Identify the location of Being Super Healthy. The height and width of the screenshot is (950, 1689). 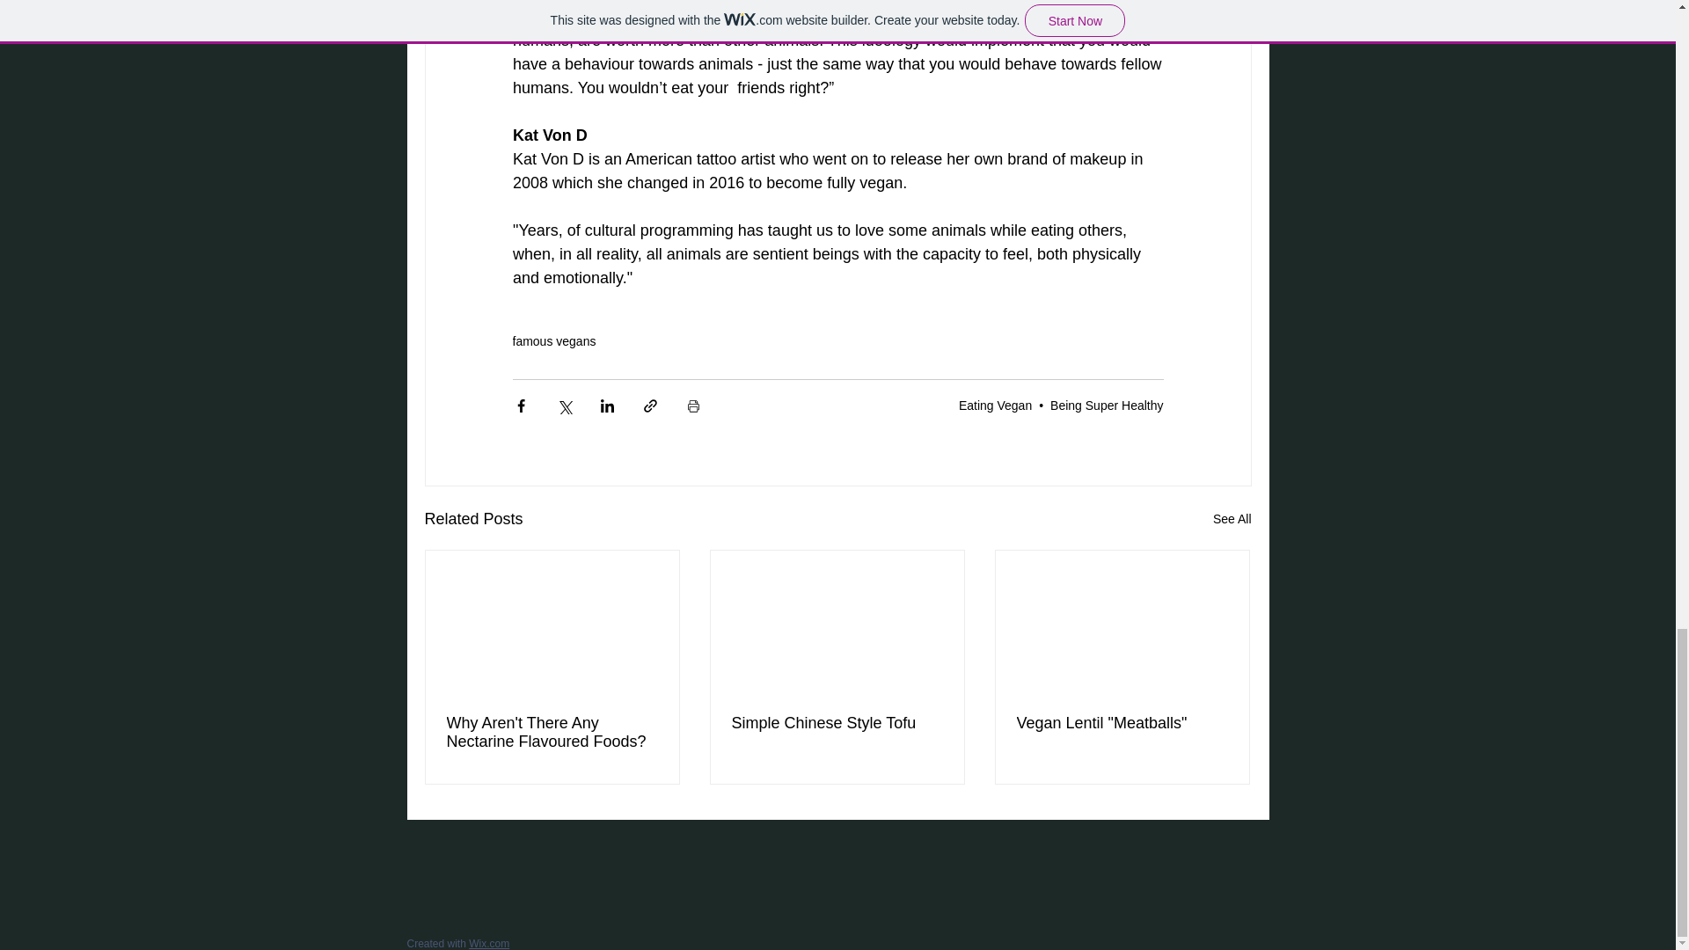
(1107, 405).